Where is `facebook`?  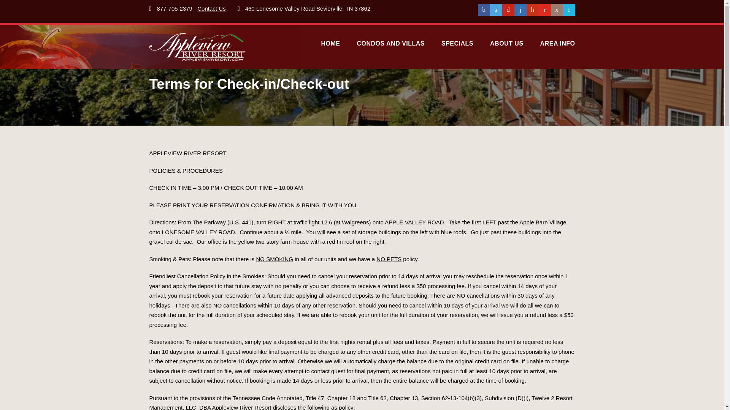
facebook is located at coordinates (484, 10).